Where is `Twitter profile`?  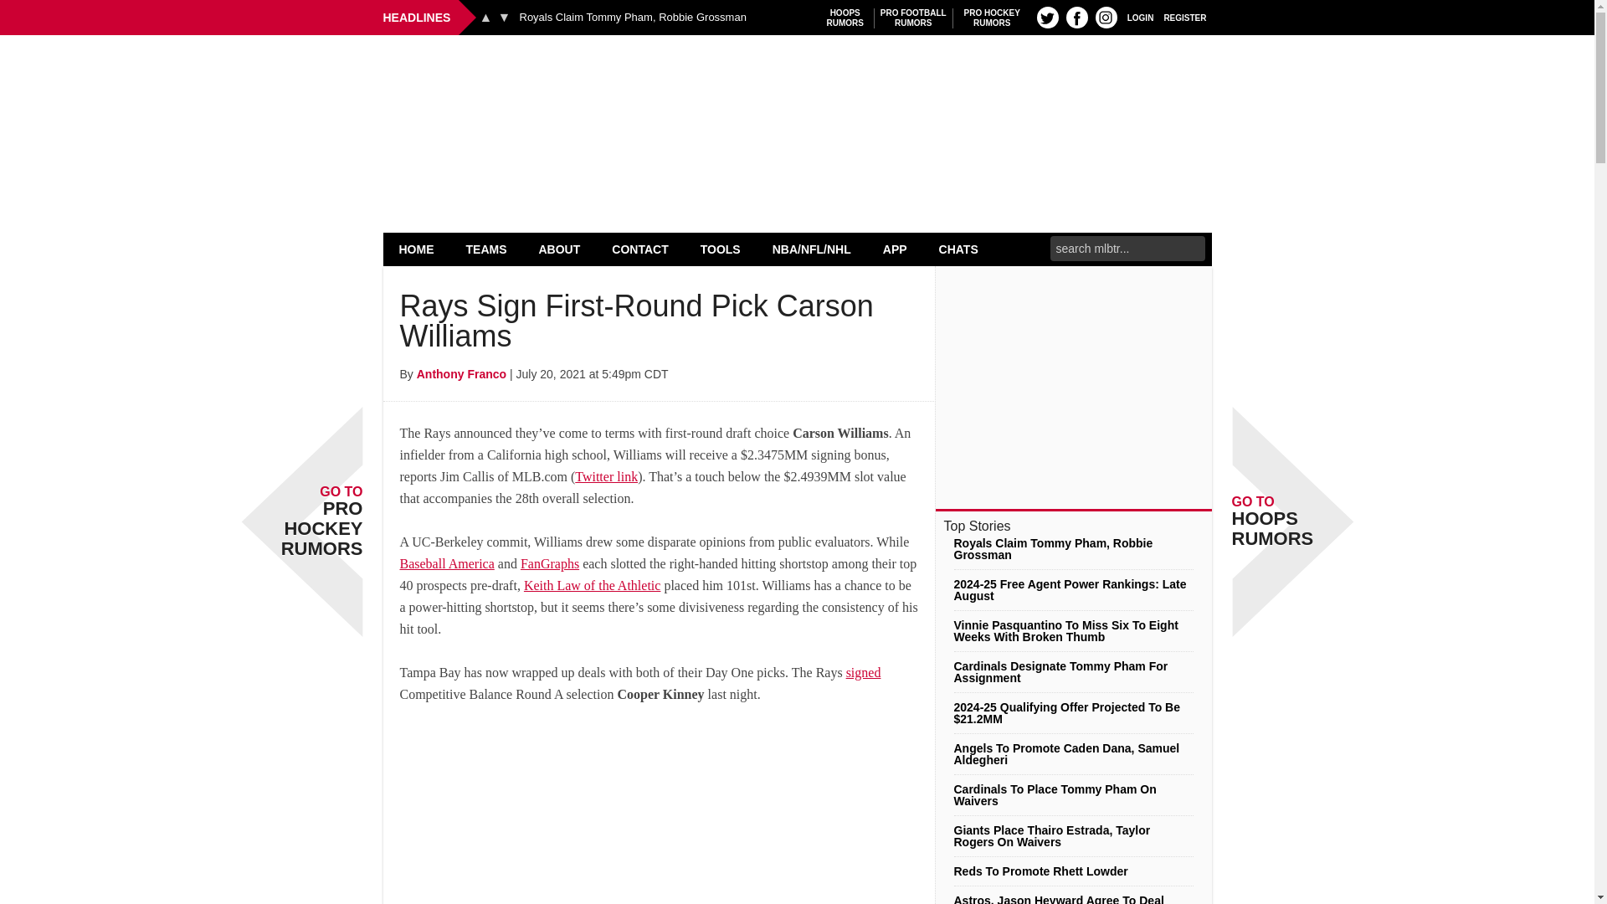 Twitter profile is located at coordinates (1185, 17).